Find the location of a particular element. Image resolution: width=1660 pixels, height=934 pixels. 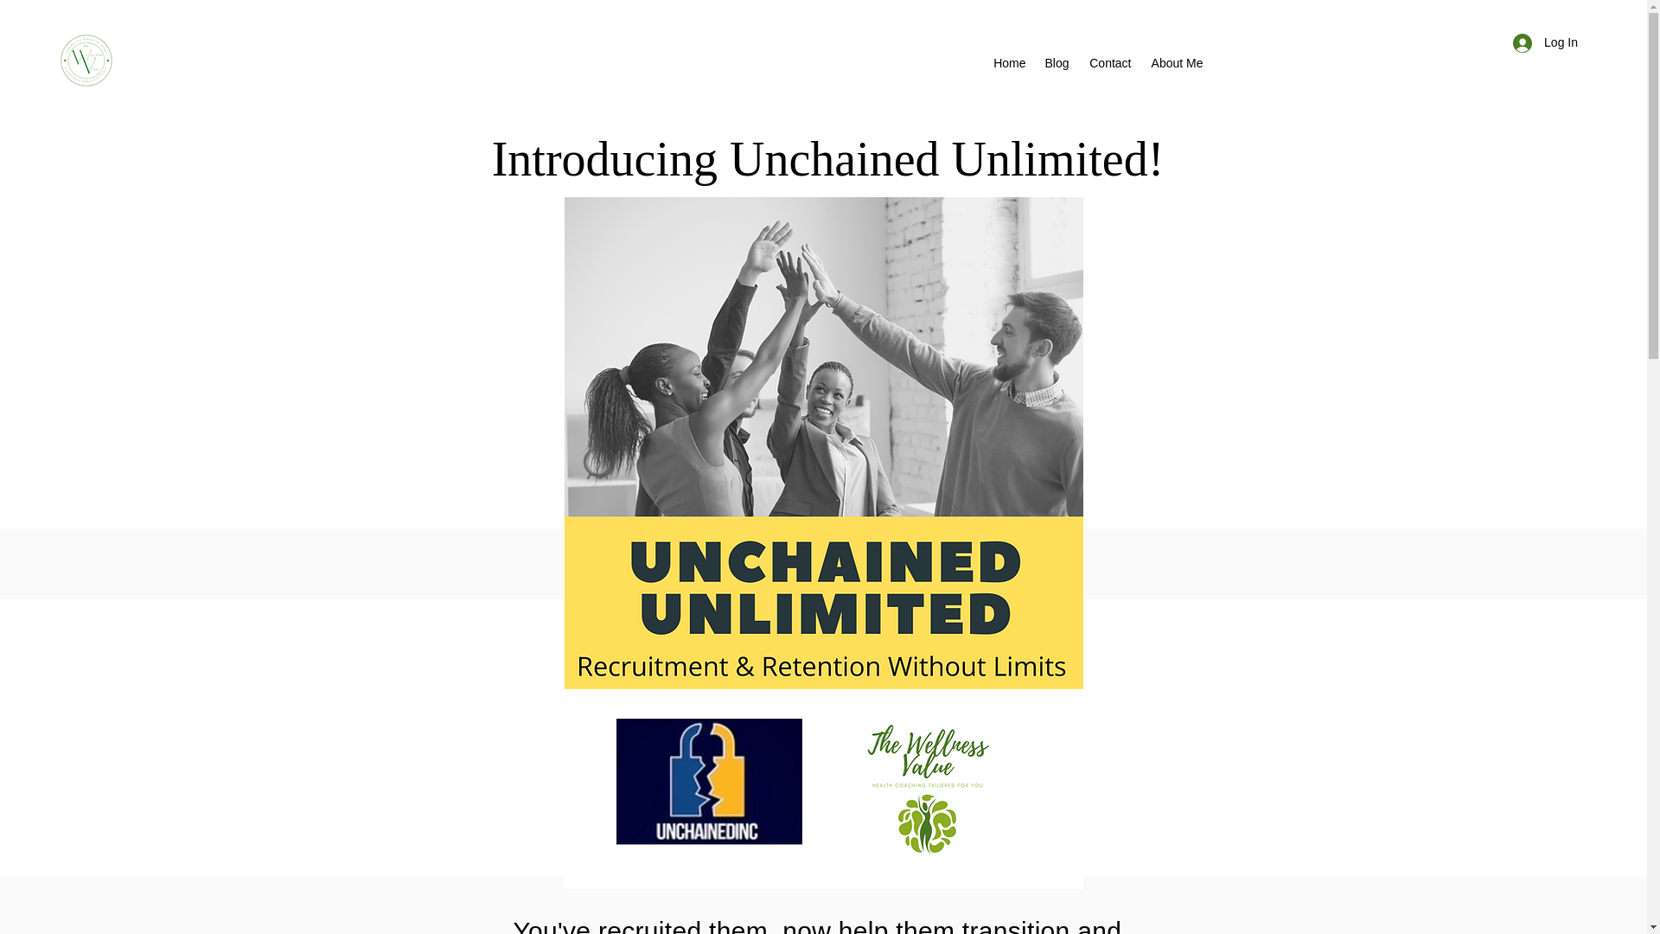

About Me is located at coordinates (1175, 62).